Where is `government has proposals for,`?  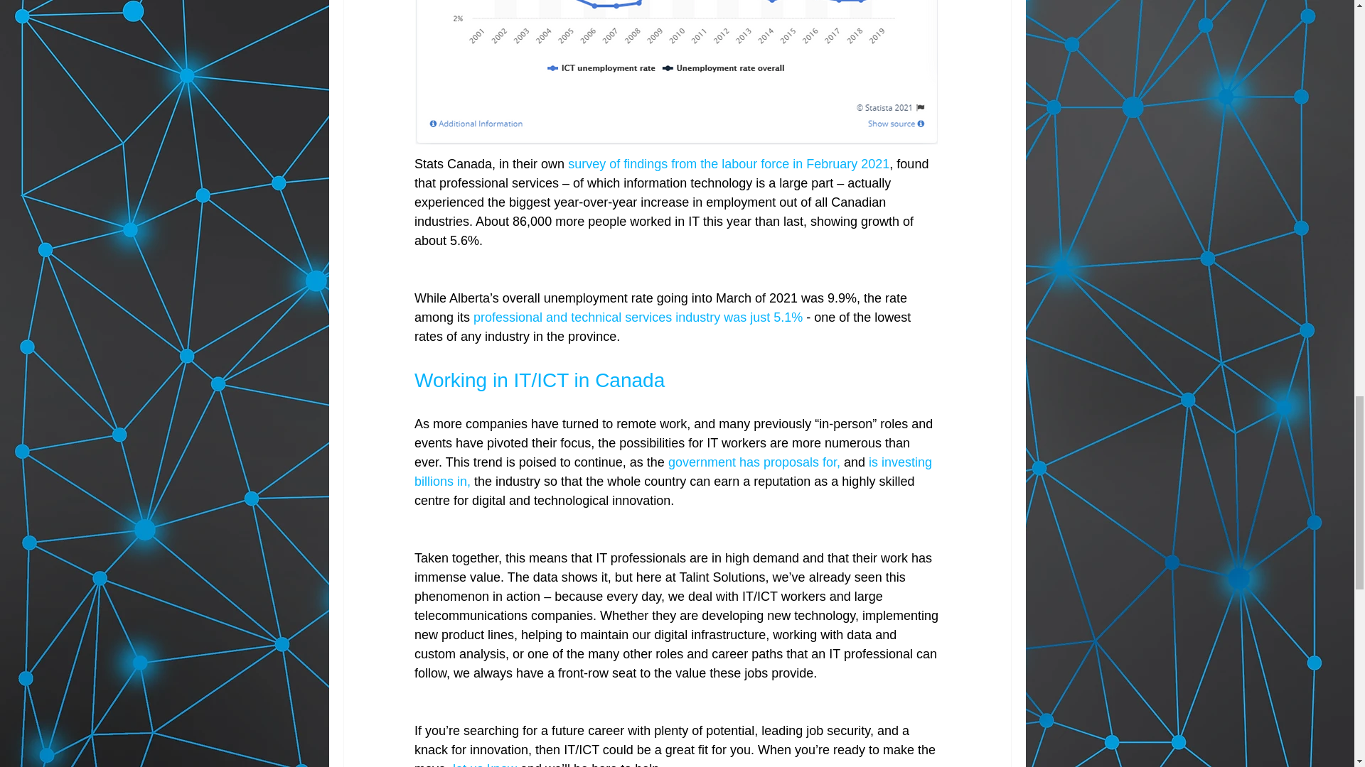 government has proposals for, is located at coordinates (753, 462).